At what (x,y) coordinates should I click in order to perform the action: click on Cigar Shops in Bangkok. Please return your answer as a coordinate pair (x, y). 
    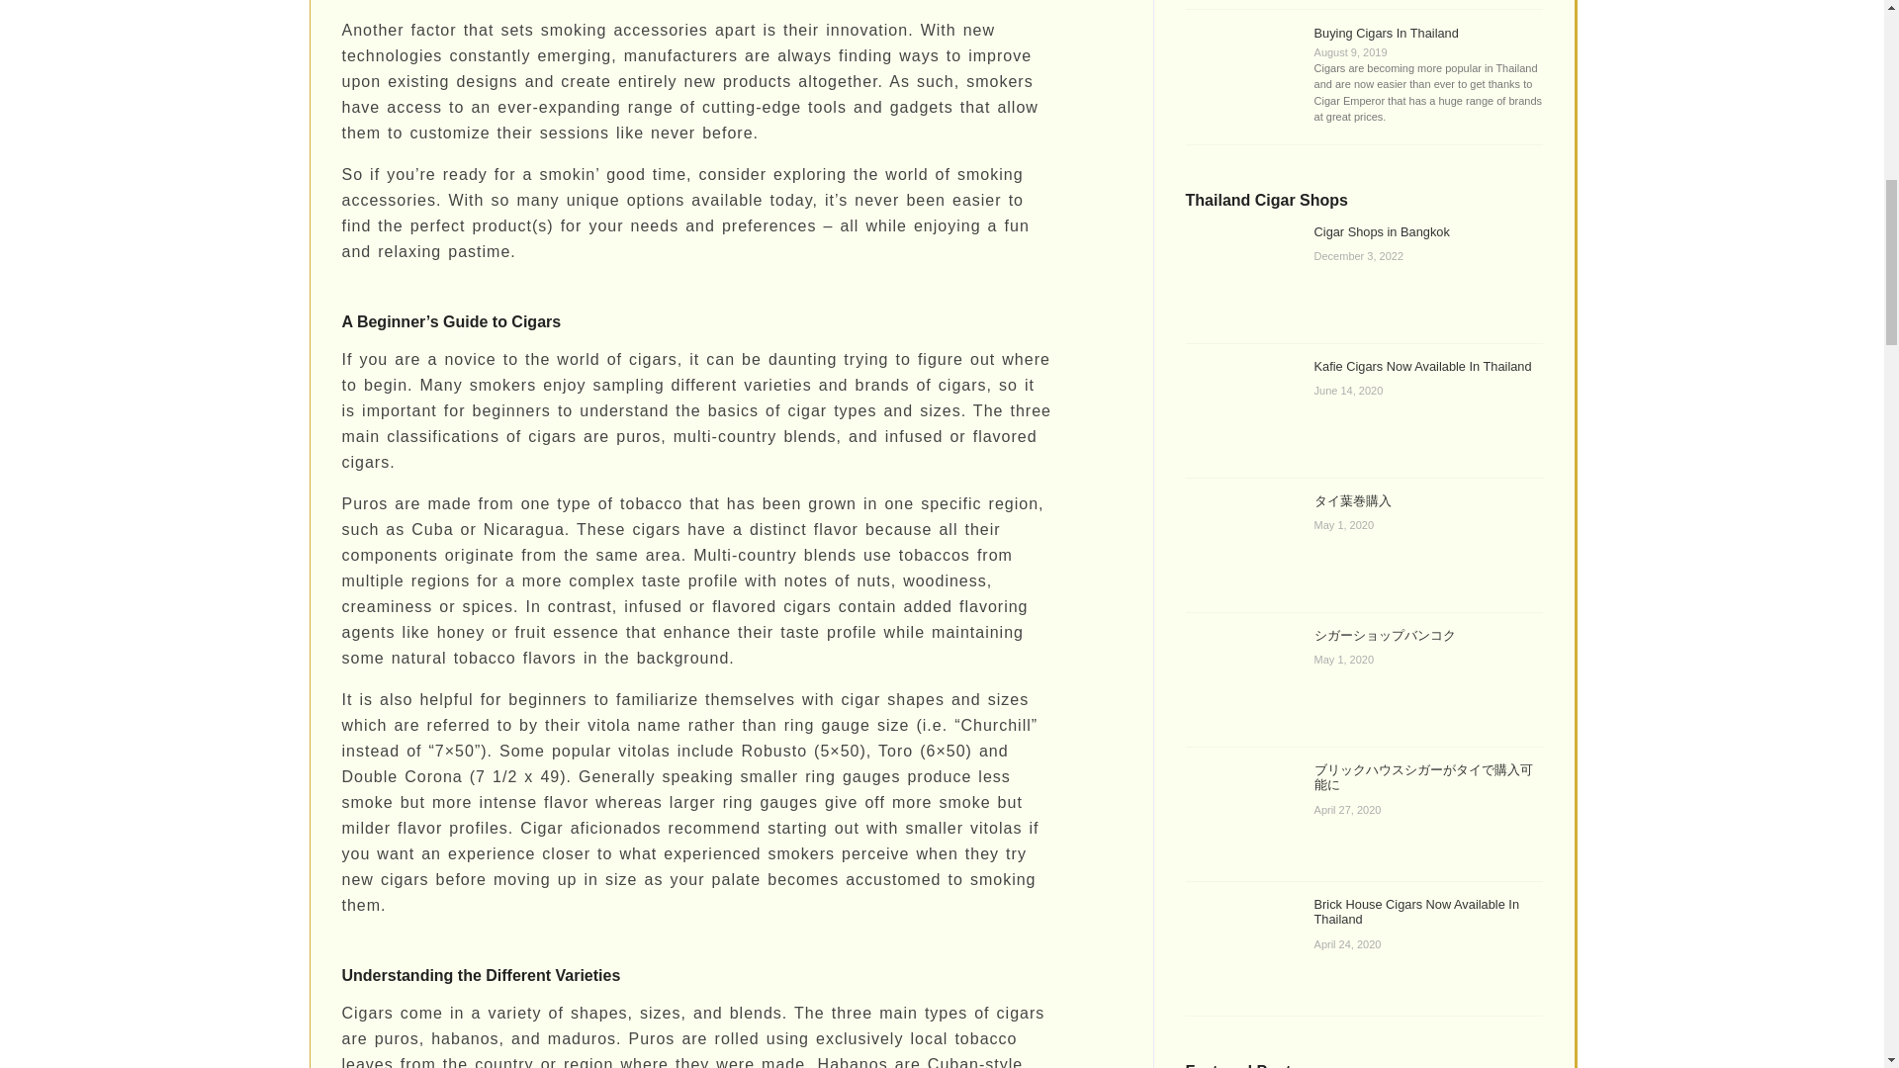
    Looking at the image, I should click on (1382, 231).